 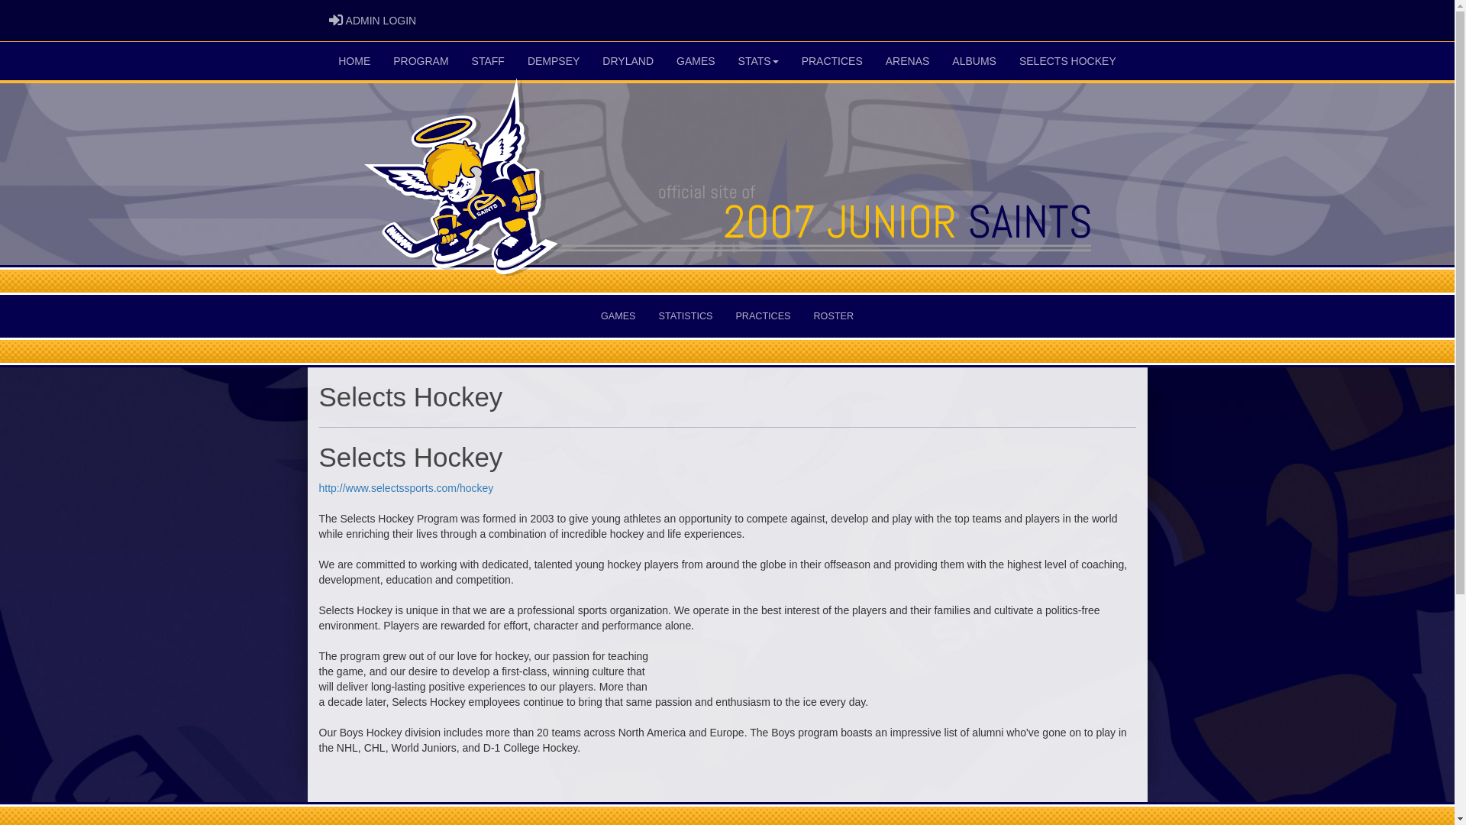 What do you see at coordinates (1067, 61) in the screenshot?
I see `SELECTS HOCKEY` at bounding box center [1067, 61].